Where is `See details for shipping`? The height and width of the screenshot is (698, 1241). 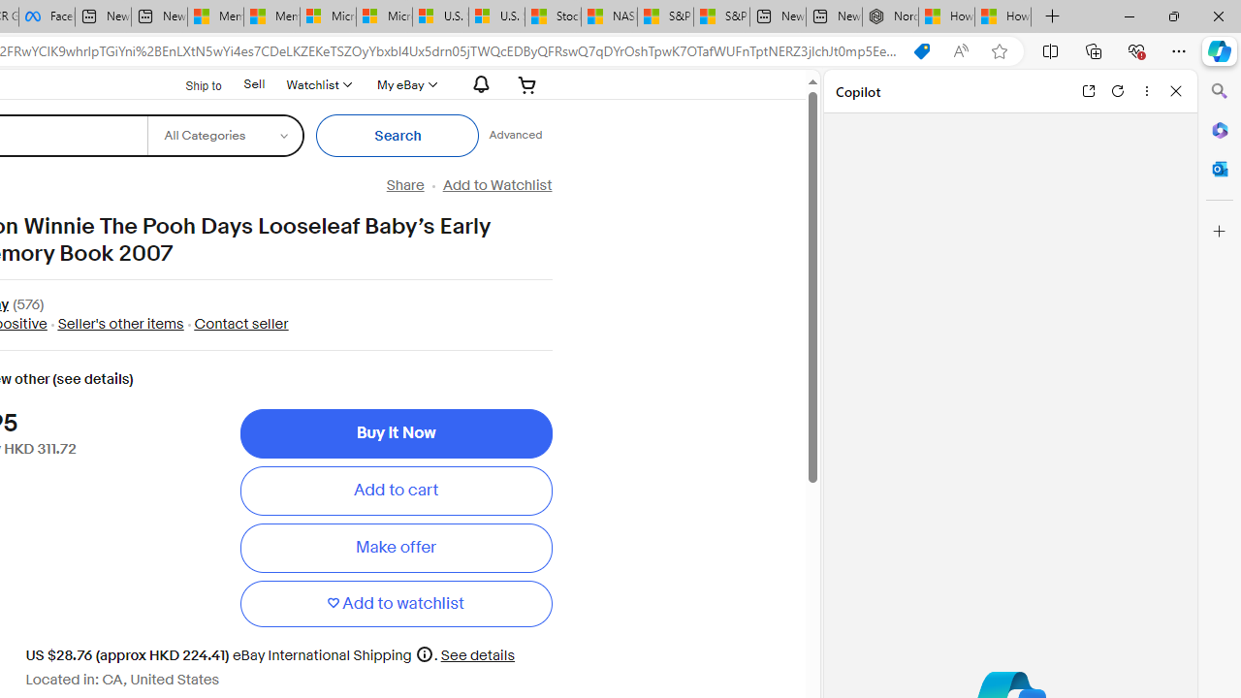 See details for shipping is located at coordinates (478, 655).